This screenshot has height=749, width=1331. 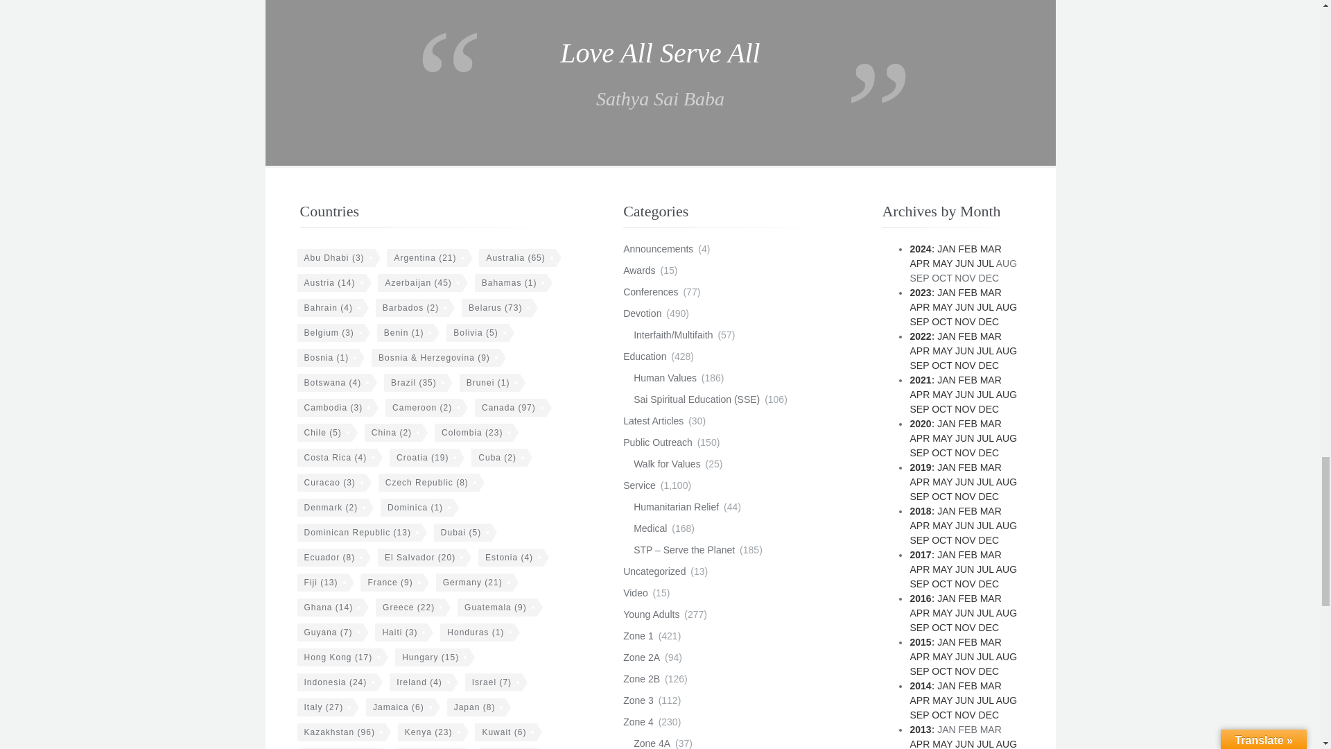 I want to click on Awards given to the Sai Organisation, so click(x=638, y=270).